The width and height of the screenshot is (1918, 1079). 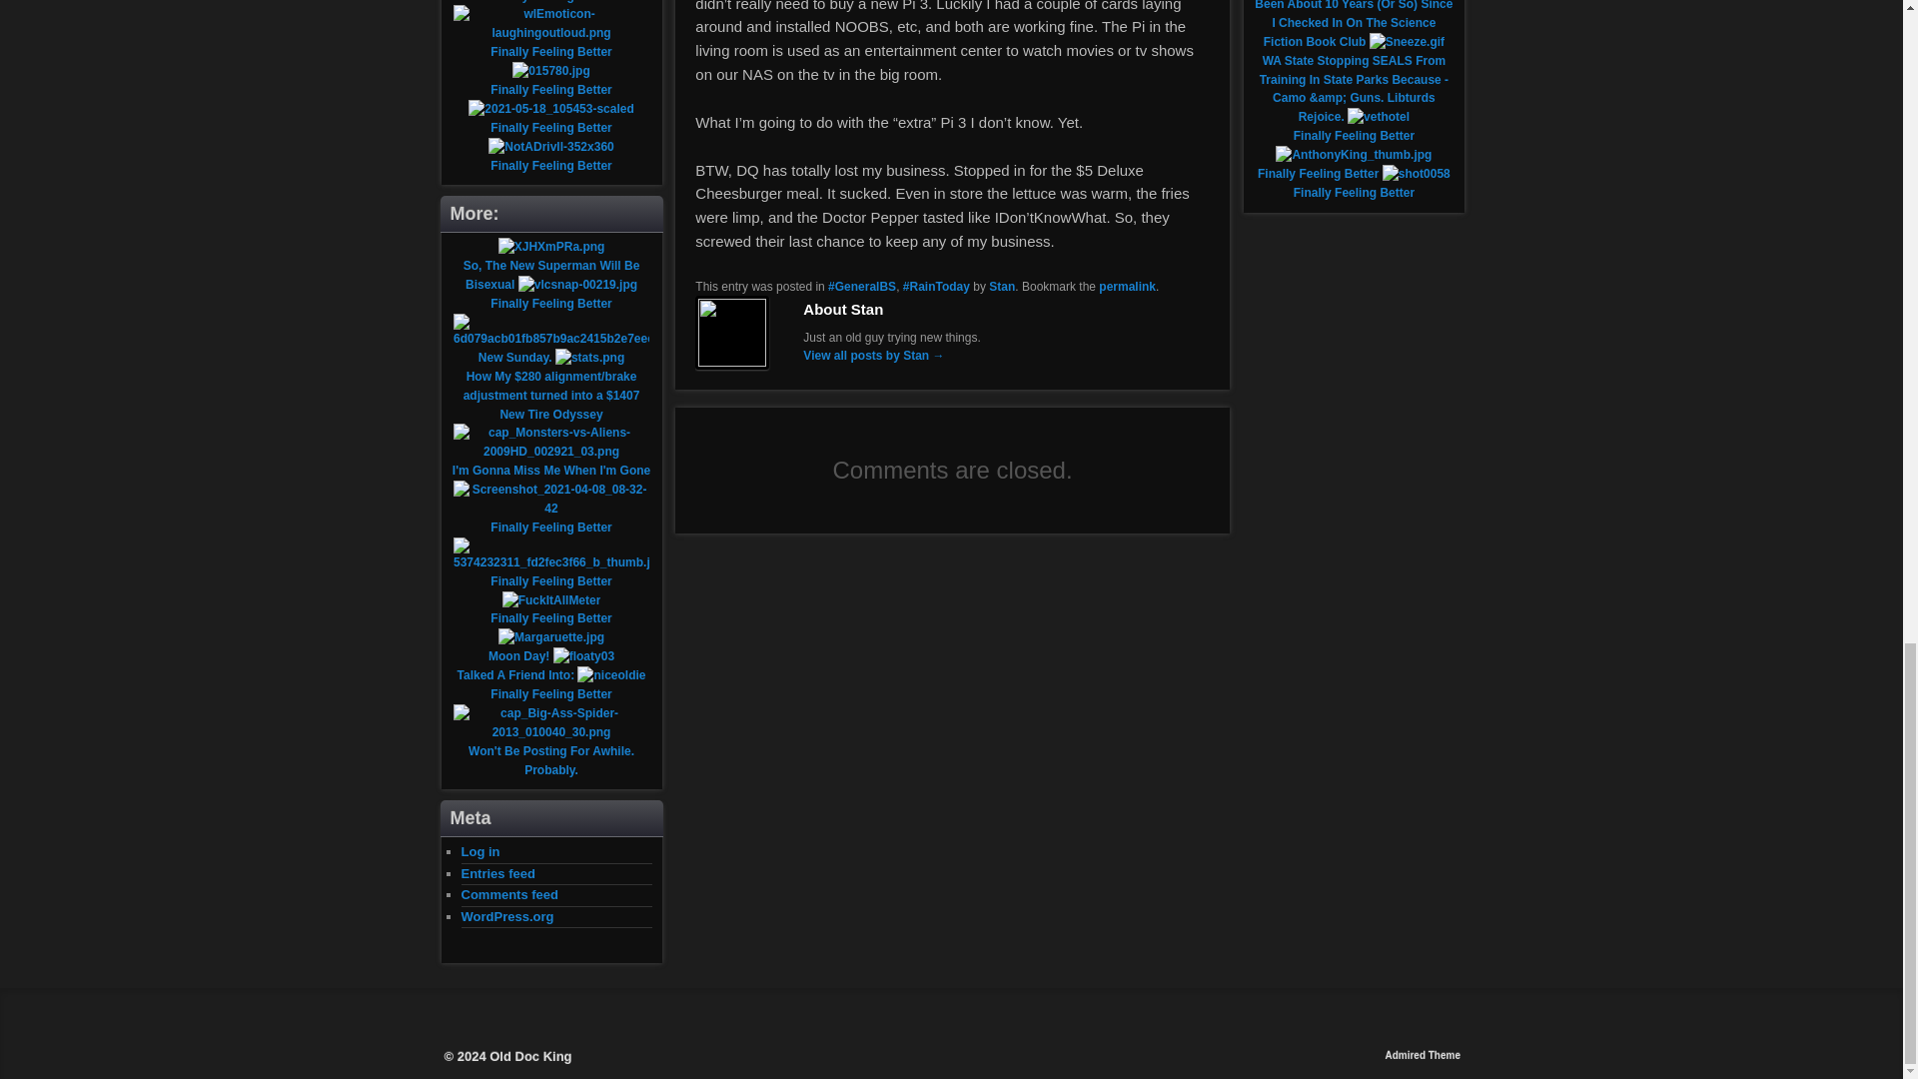 What do you see at coordinates (551, 165) in the screenshot?
I see `Finally Feeling Better` at bounding box center [551, 165].